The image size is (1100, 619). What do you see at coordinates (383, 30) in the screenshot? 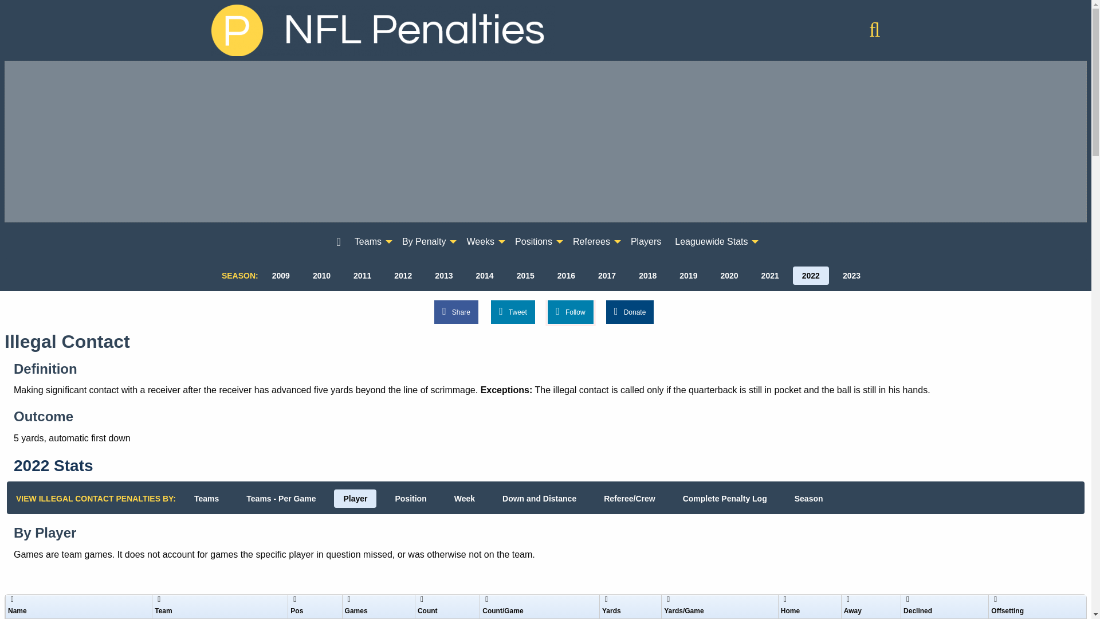
I see `NFL Penalty Tracker` at bounding box center [383, 30].